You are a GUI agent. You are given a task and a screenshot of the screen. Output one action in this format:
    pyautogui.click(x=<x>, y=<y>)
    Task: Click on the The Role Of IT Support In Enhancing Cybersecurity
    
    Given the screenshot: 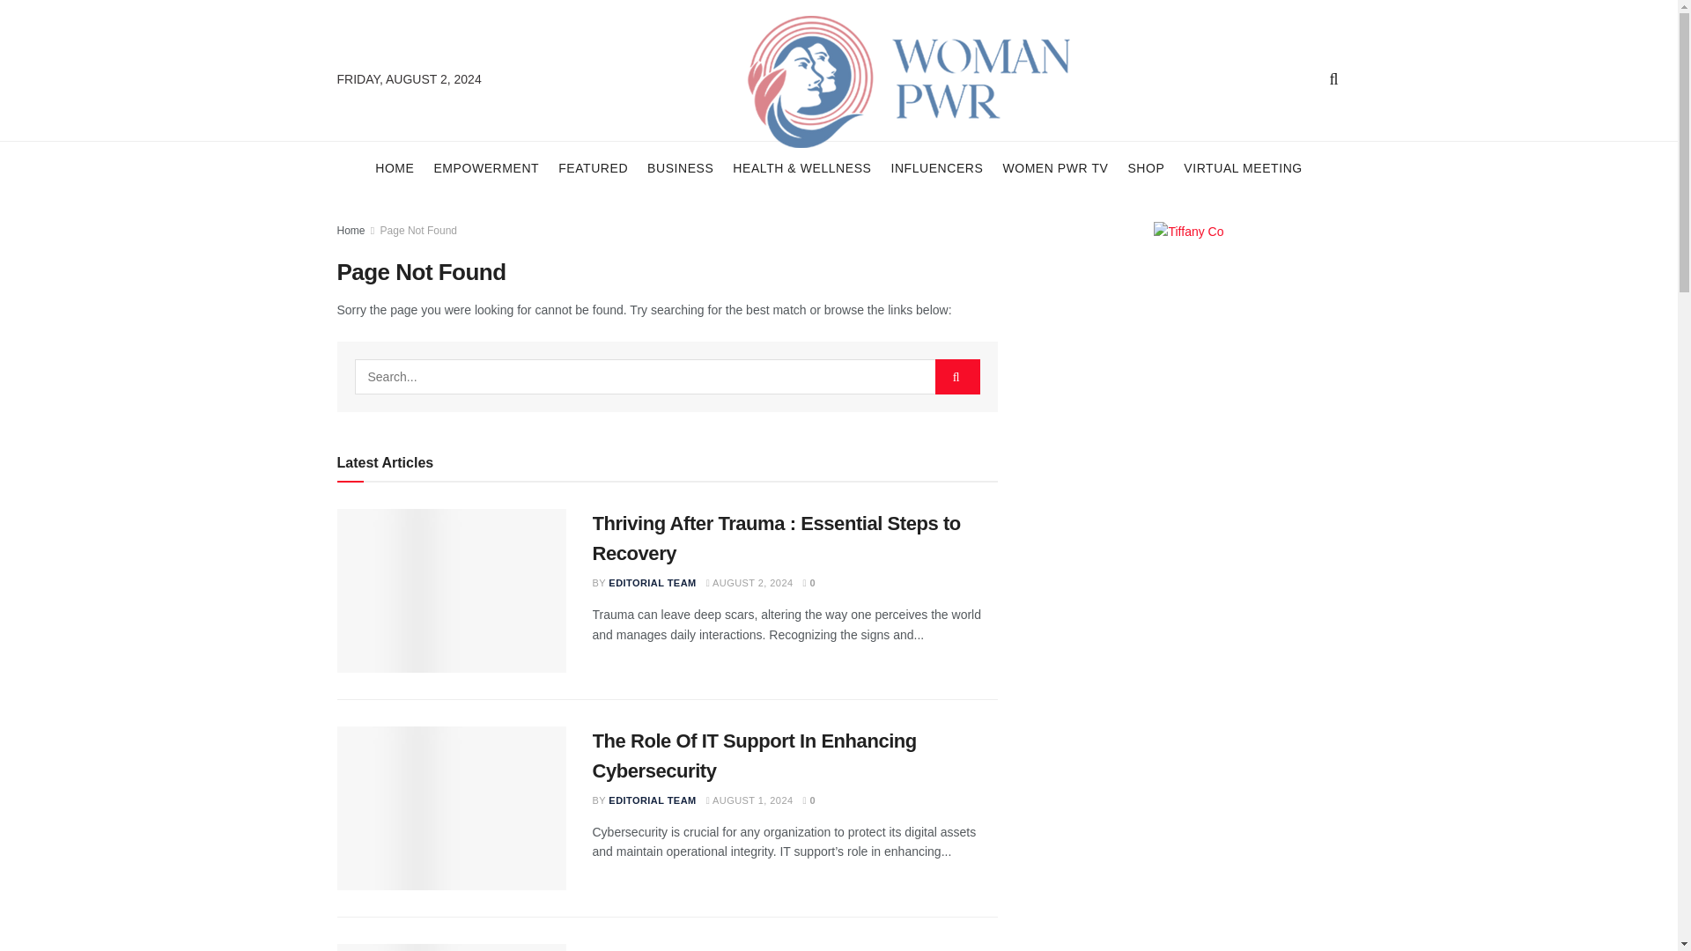 What is the action you would take?
    pyautogui.click(x=754, y=756)
    